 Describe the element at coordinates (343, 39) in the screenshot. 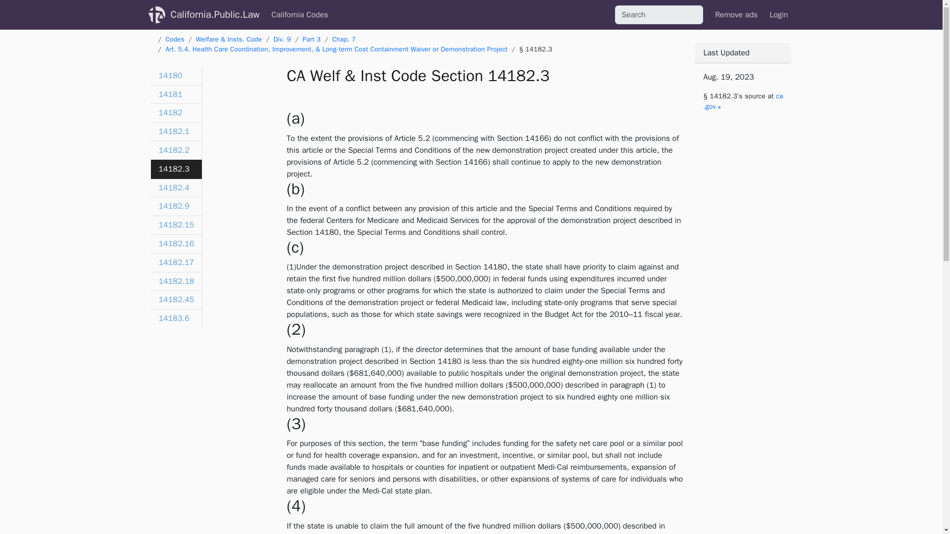

I see `Chap. 7` at that location.